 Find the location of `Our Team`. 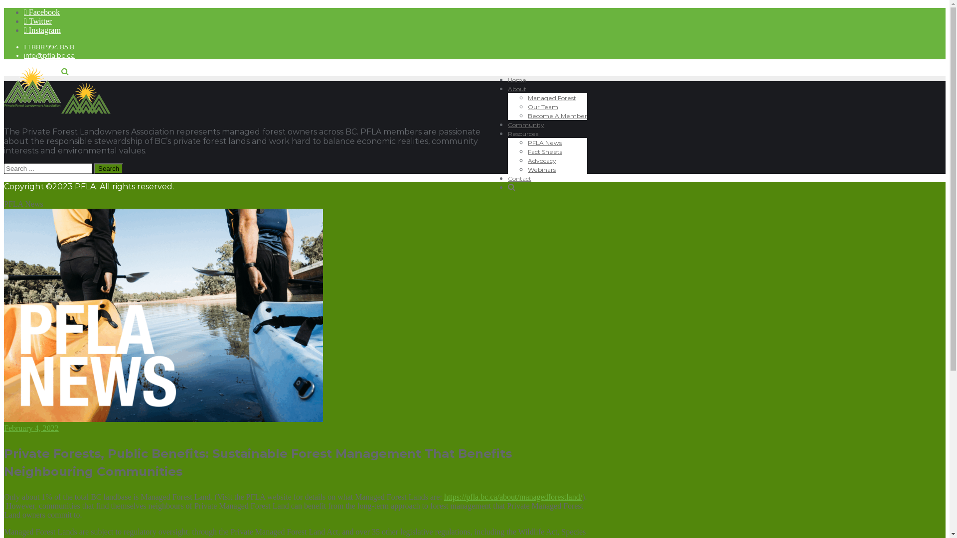

Our Team is located at coordinates (543, 107).